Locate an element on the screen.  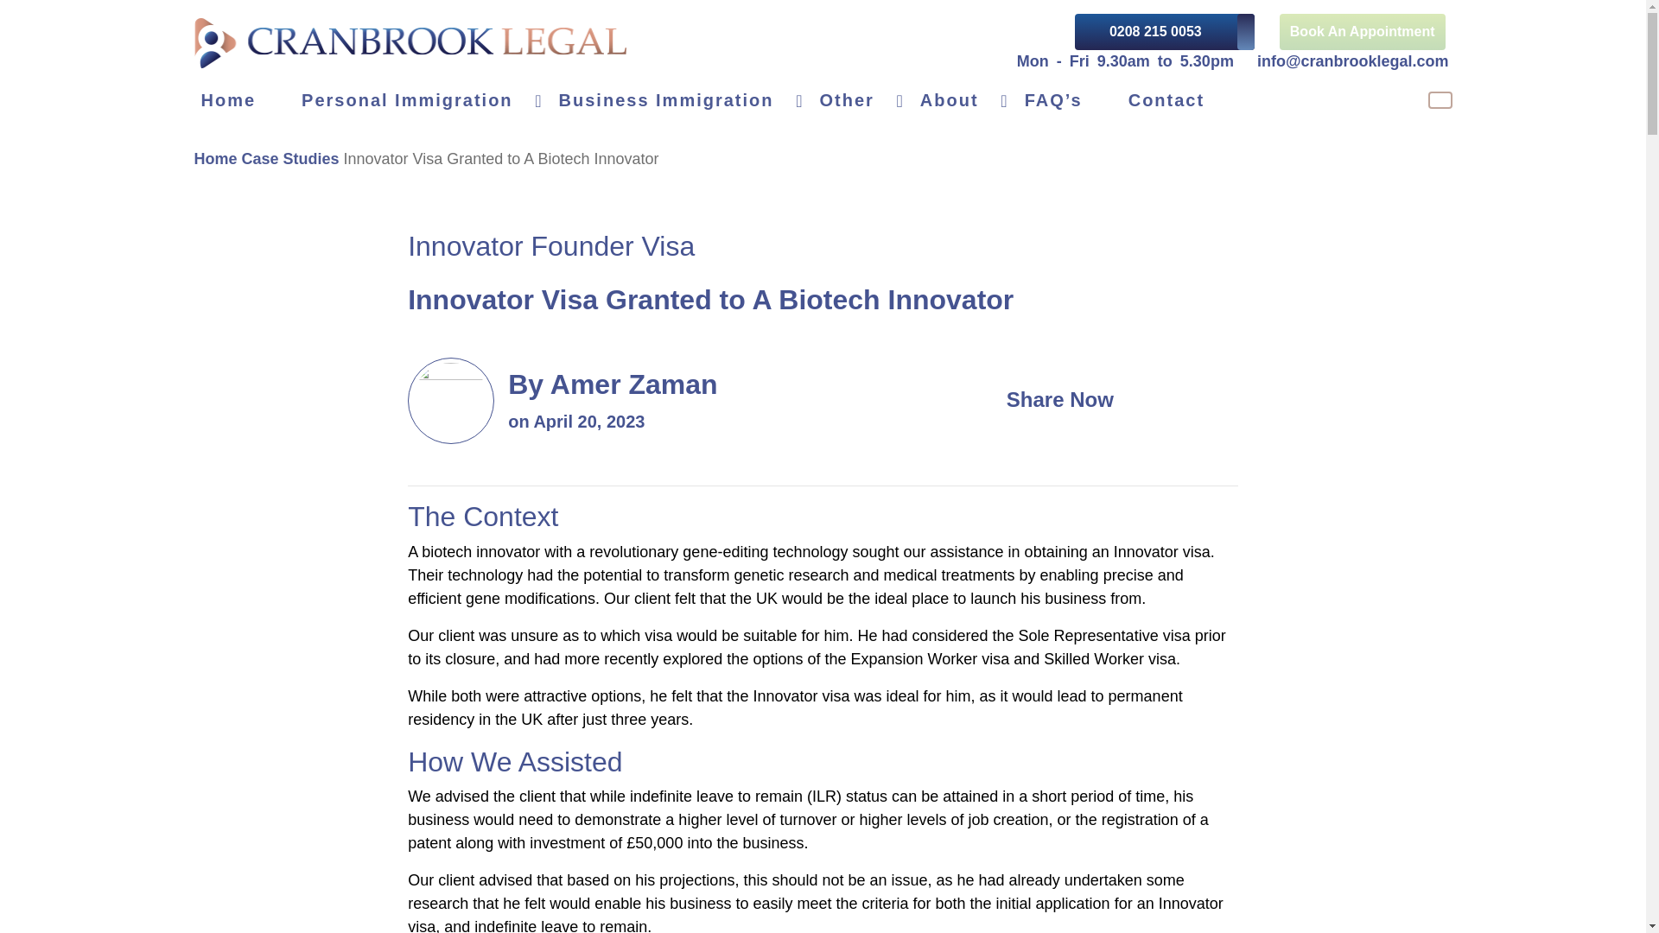
Book An Appointment is located at coordinates (1362, 32).